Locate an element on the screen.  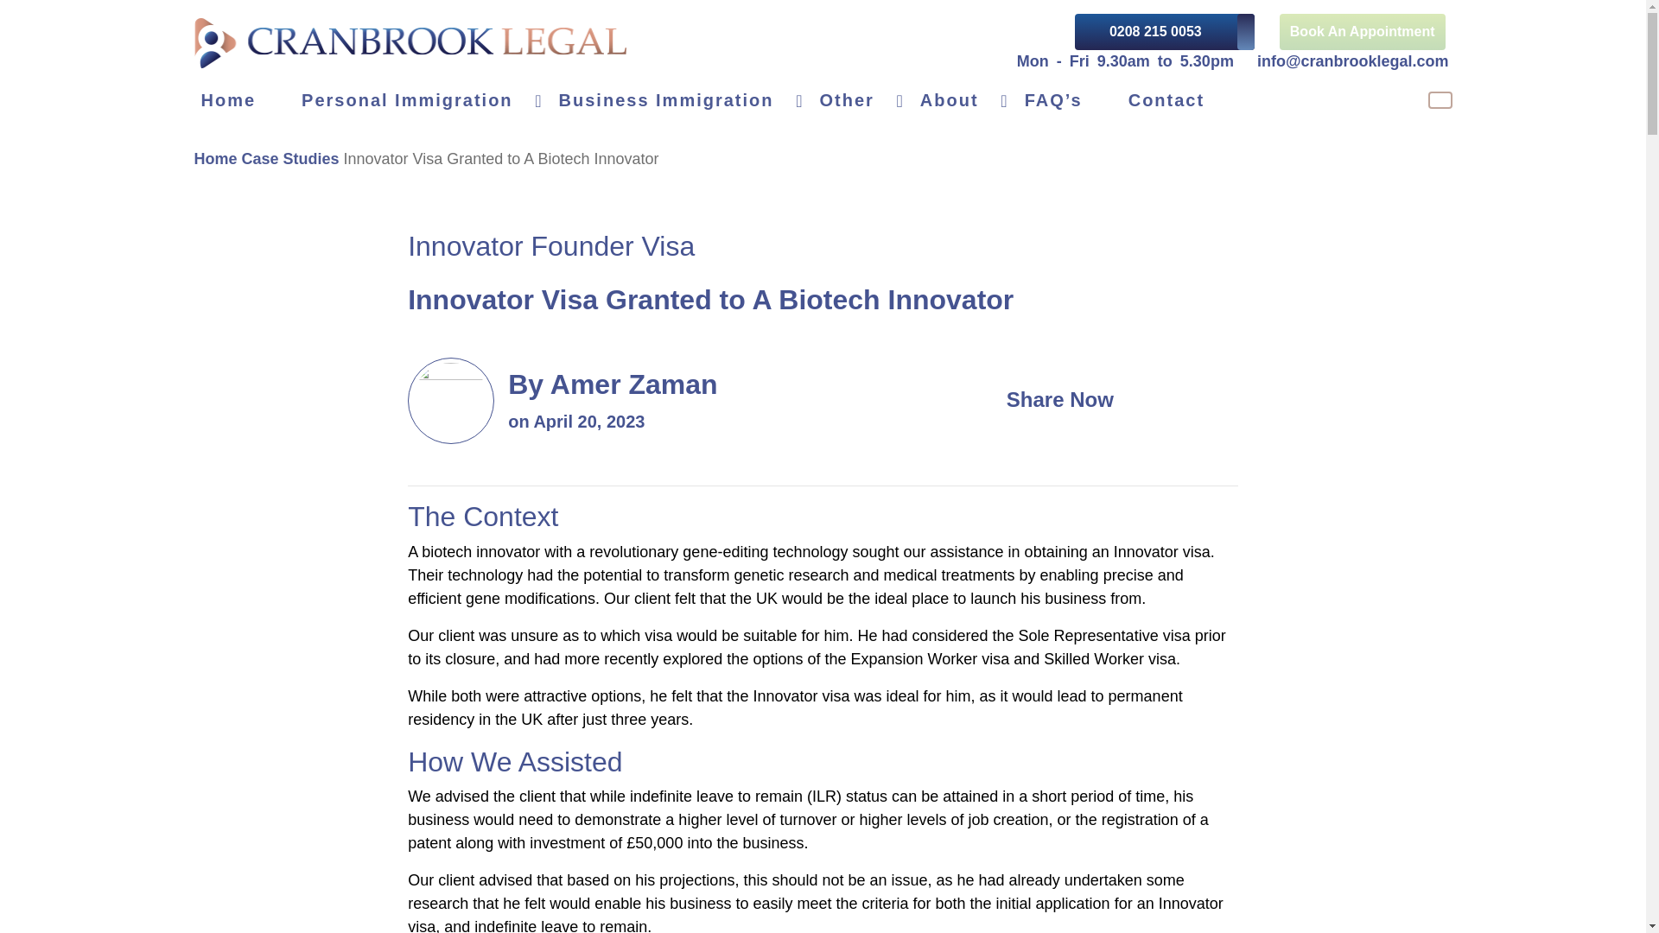
Book An Appointment is located at coordinates (1362, 32).